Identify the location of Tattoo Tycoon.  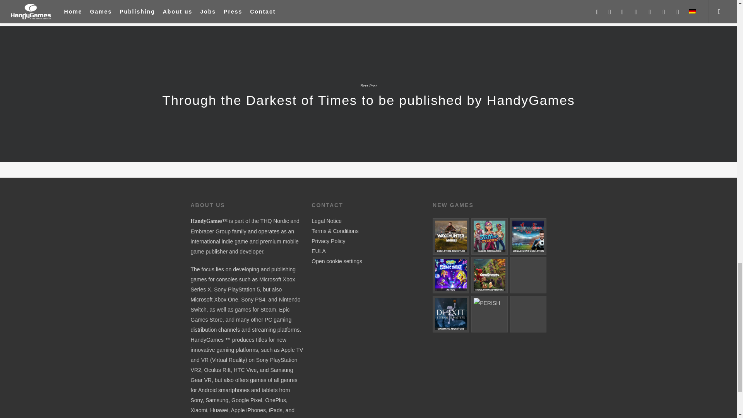
(489, 236).